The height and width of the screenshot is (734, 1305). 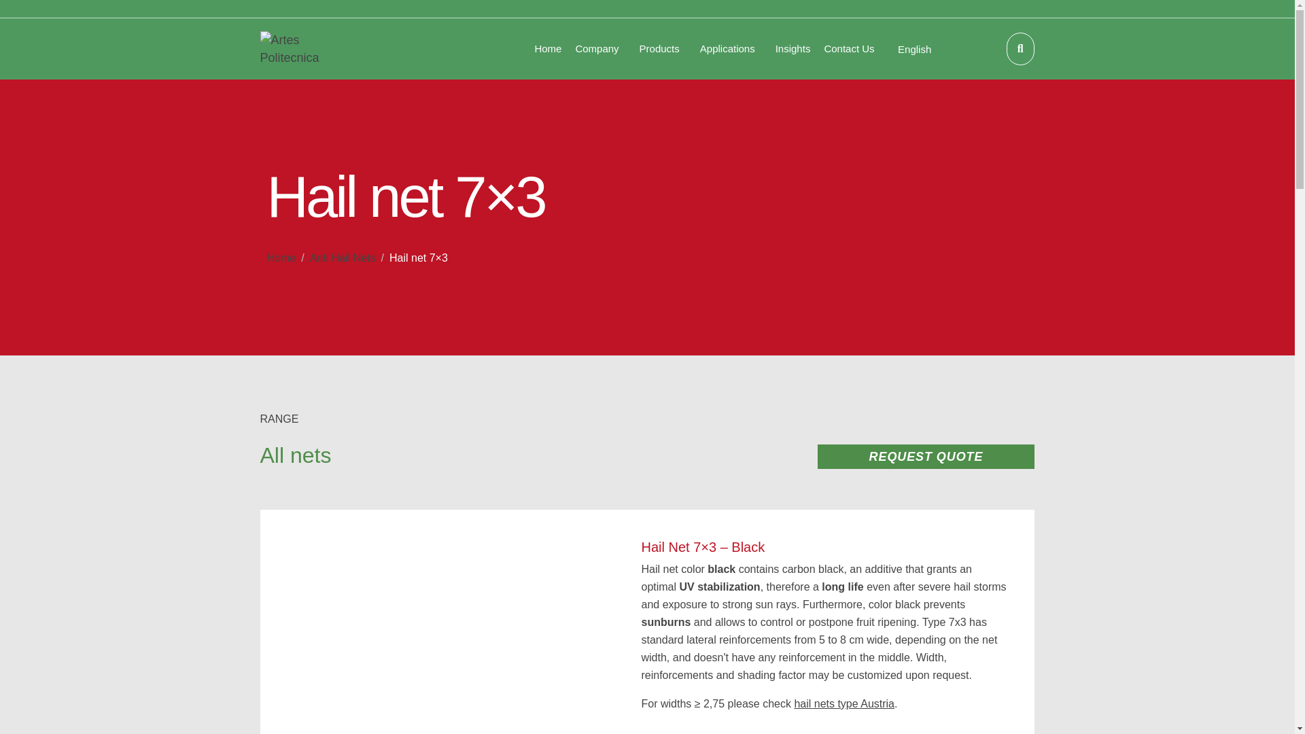 I want to click on Products, so click(x=663, y=49).